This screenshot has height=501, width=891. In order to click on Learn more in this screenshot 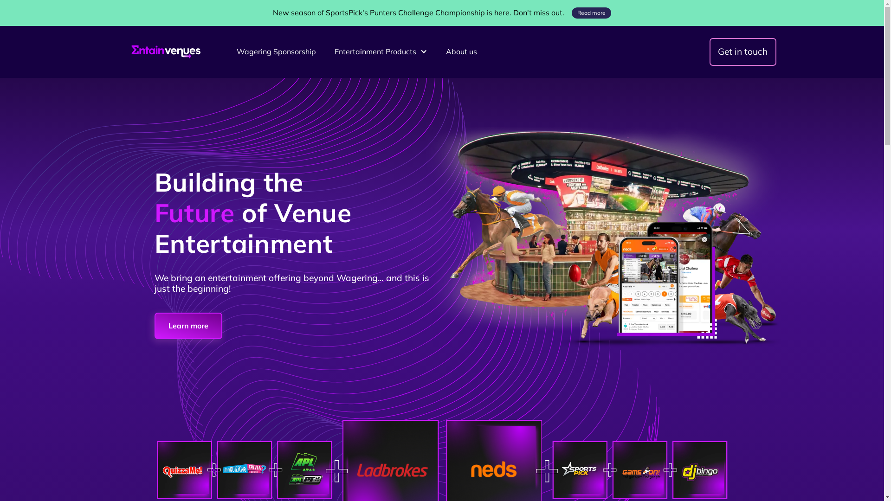, I will do `click(188, 326)`.